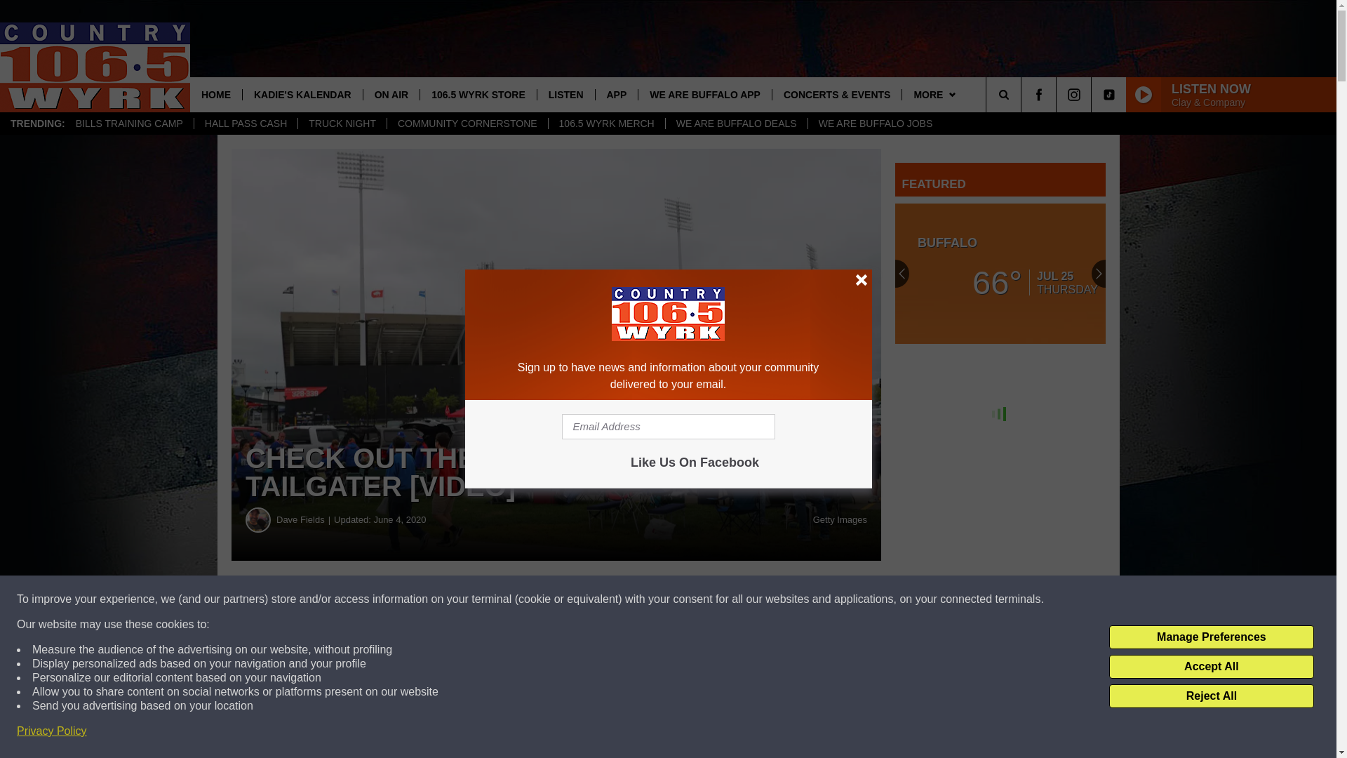 This screenshot has width=1347, height=758. I want to click on TRUCK NIGHT, so click(342, 124).